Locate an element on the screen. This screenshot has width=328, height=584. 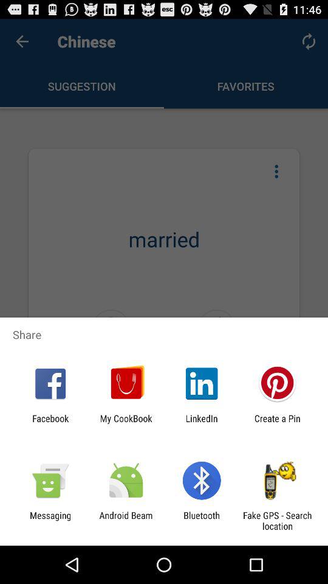
launch icon to the right of the facebook item is located at coordinates (126, 423).